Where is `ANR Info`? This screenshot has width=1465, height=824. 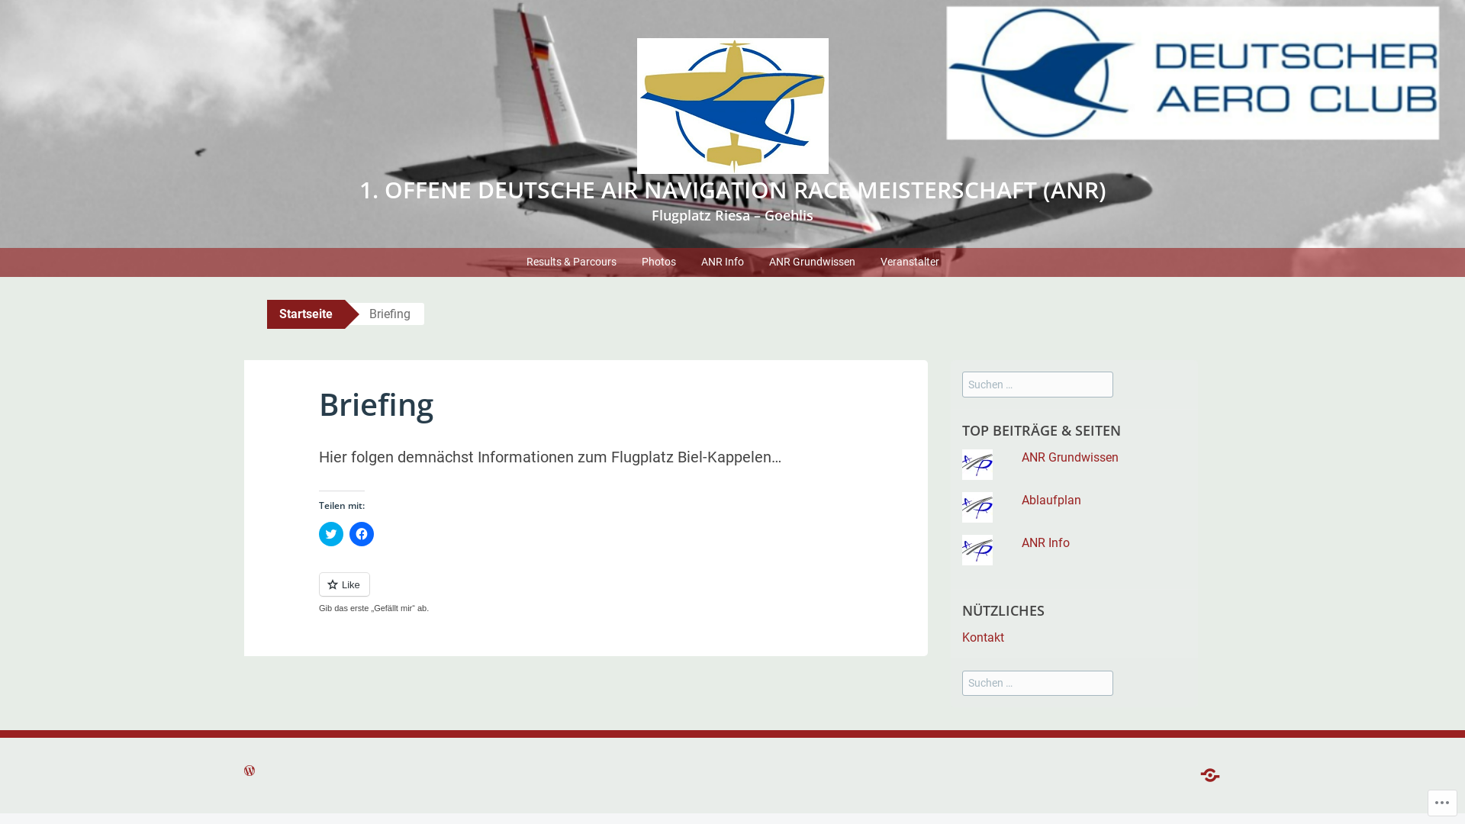
ANR Info is located at coordinates (723, 262).